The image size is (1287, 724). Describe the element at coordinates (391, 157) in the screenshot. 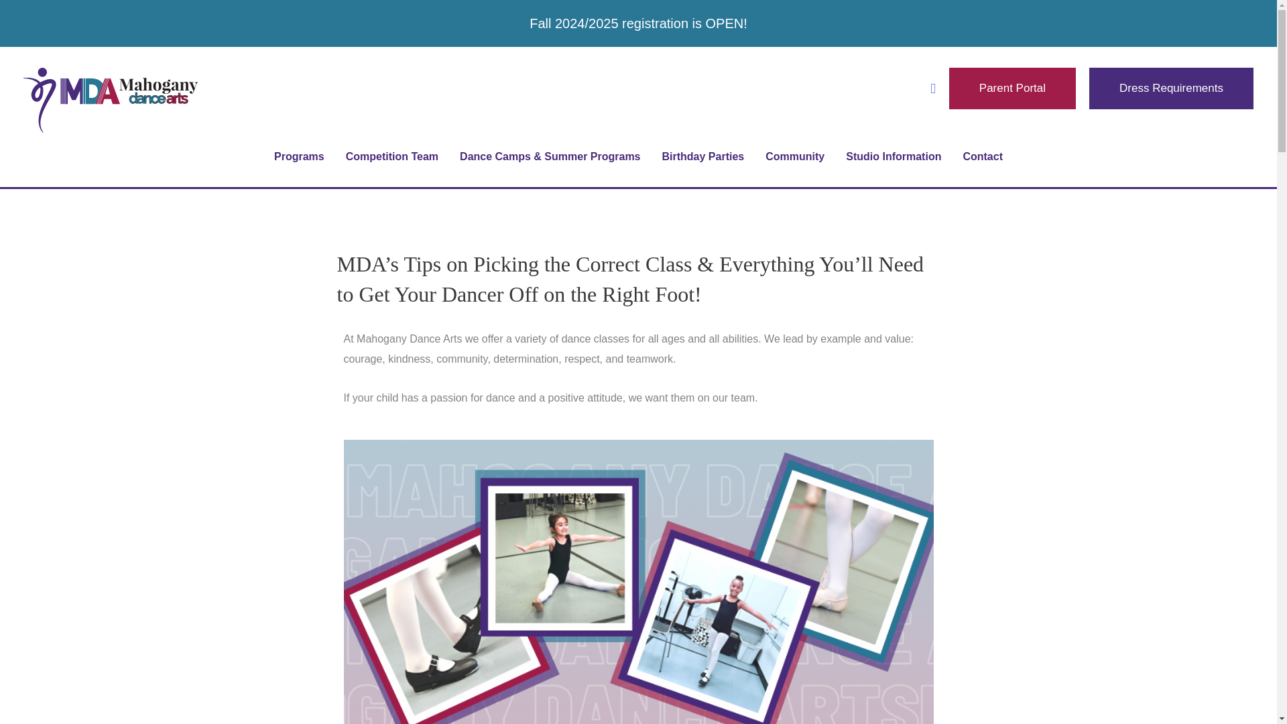

I see `Competition Team` at that location.